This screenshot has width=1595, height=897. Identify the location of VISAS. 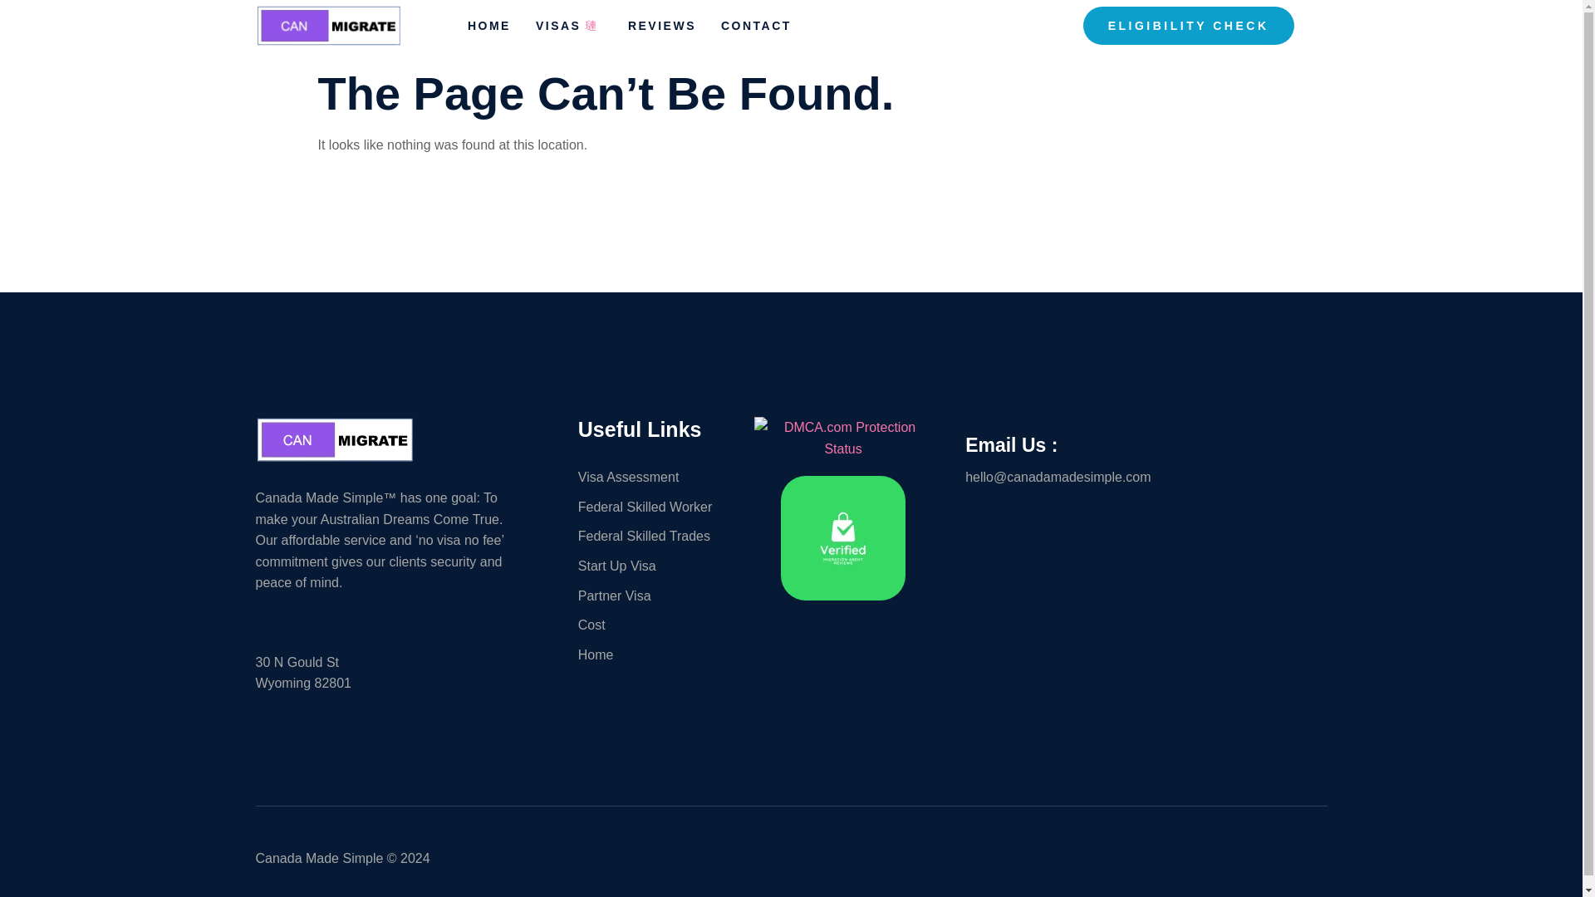
(582, 30).